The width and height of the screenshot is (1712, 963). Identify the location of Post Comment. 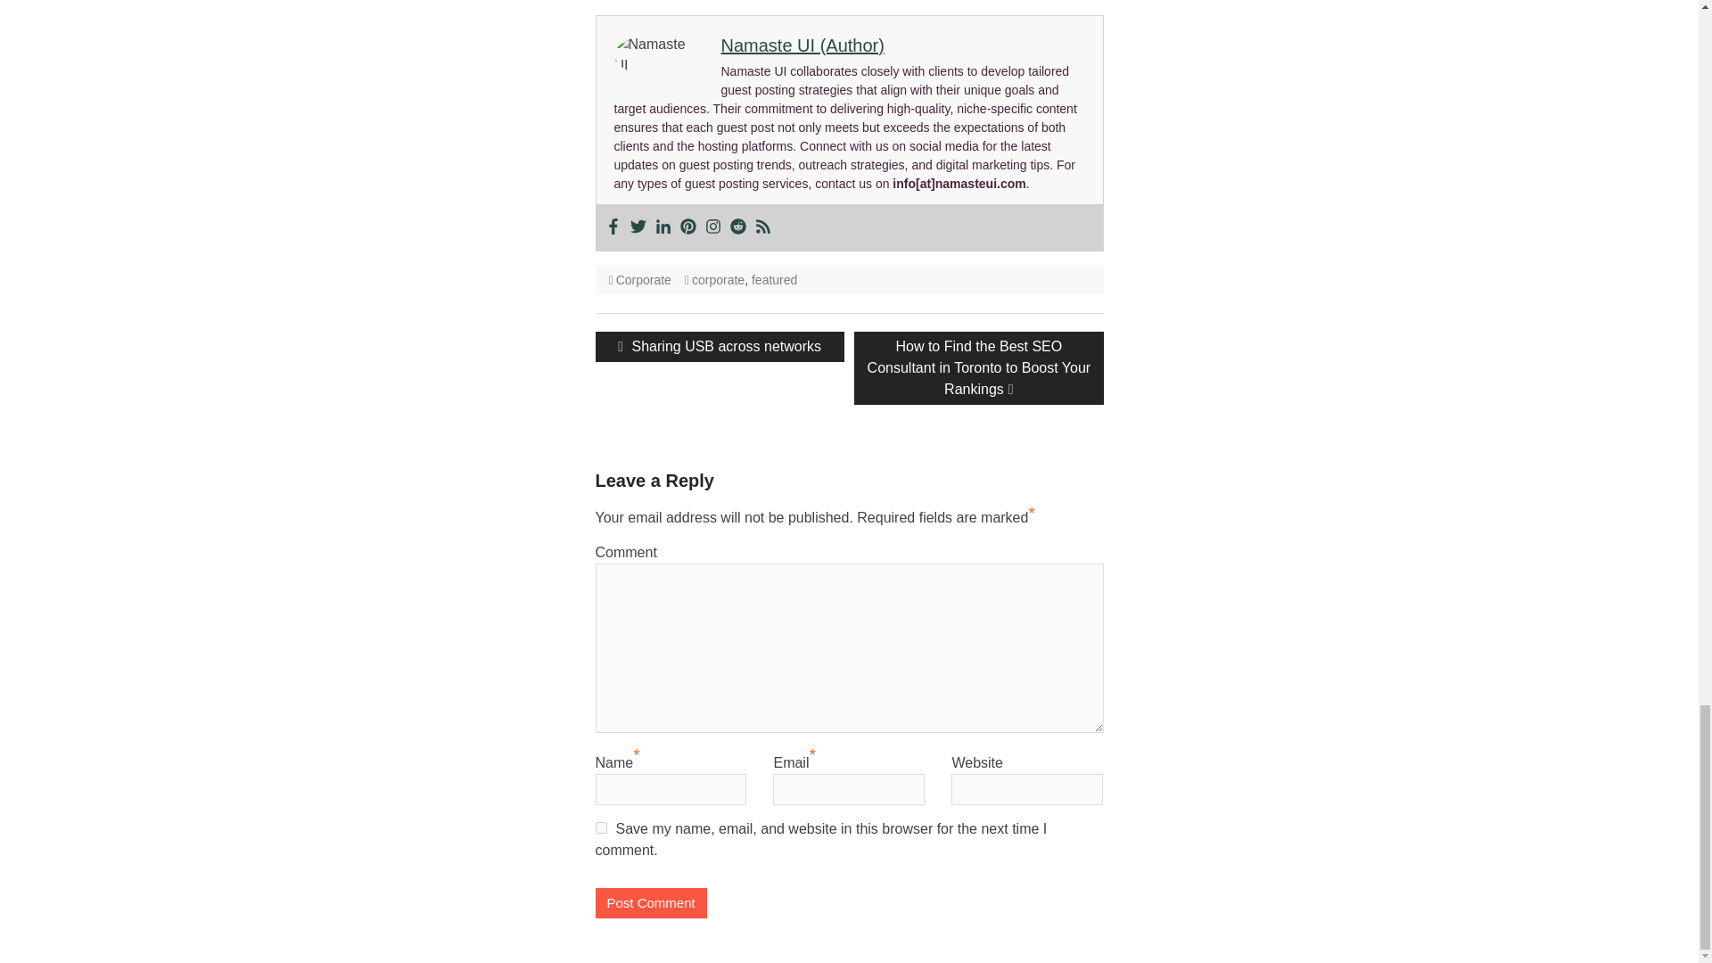
(651, 903).